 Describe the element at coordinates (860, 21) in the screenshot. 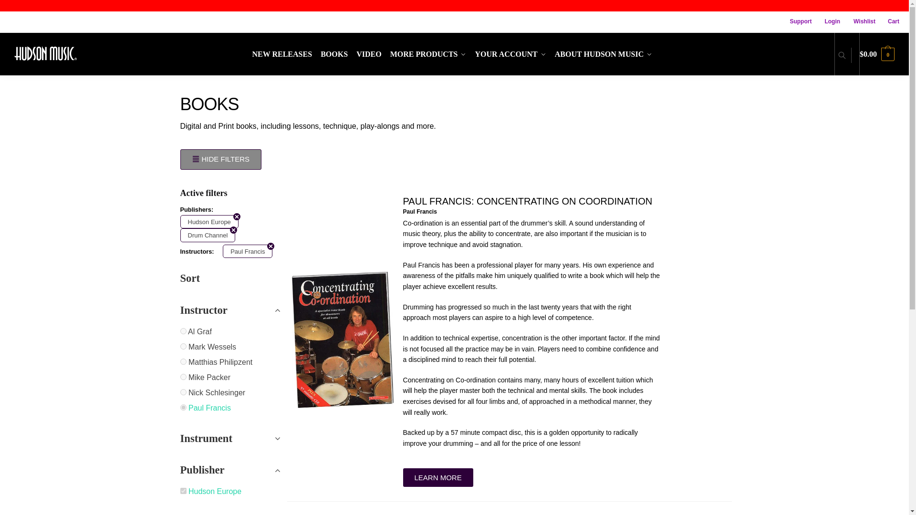

I see `Wishlist` at that location.